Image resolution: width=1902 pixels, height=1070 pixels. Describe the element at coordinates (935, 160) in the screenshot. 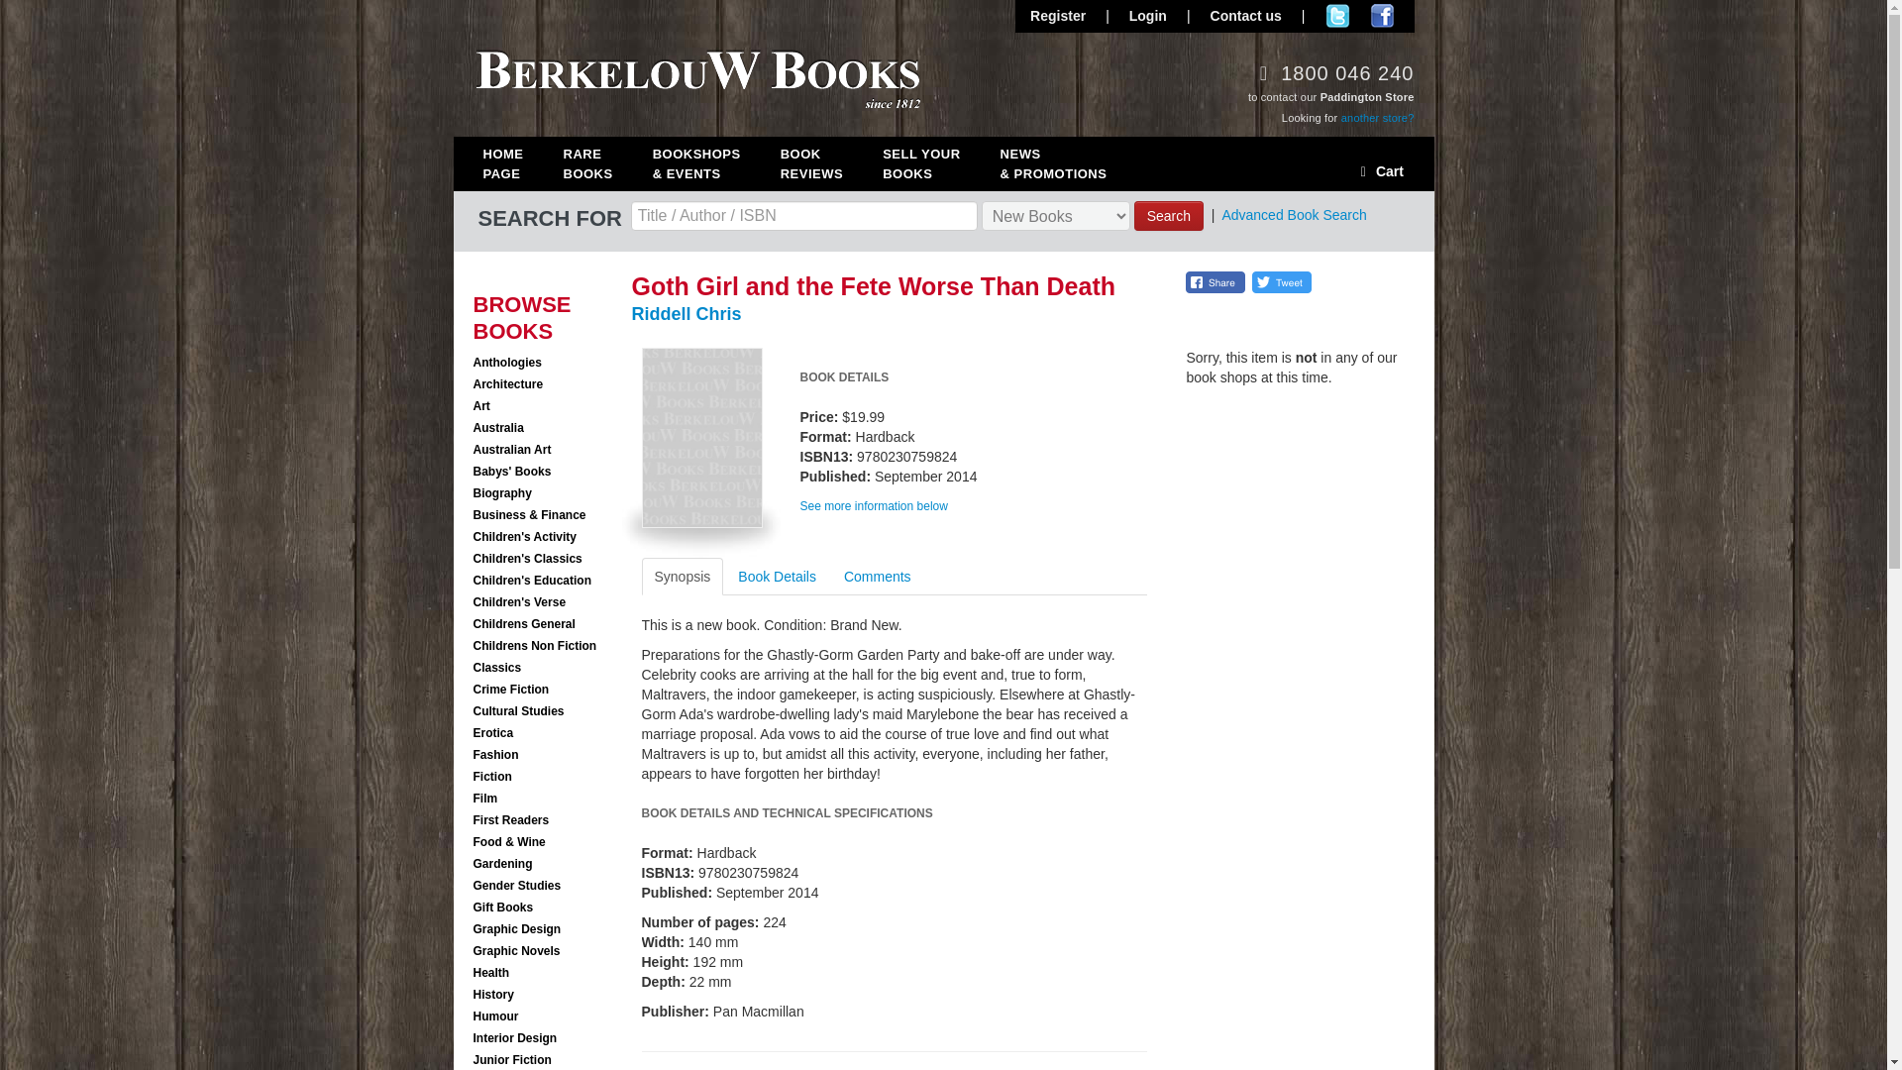

I see `Art` at that location.